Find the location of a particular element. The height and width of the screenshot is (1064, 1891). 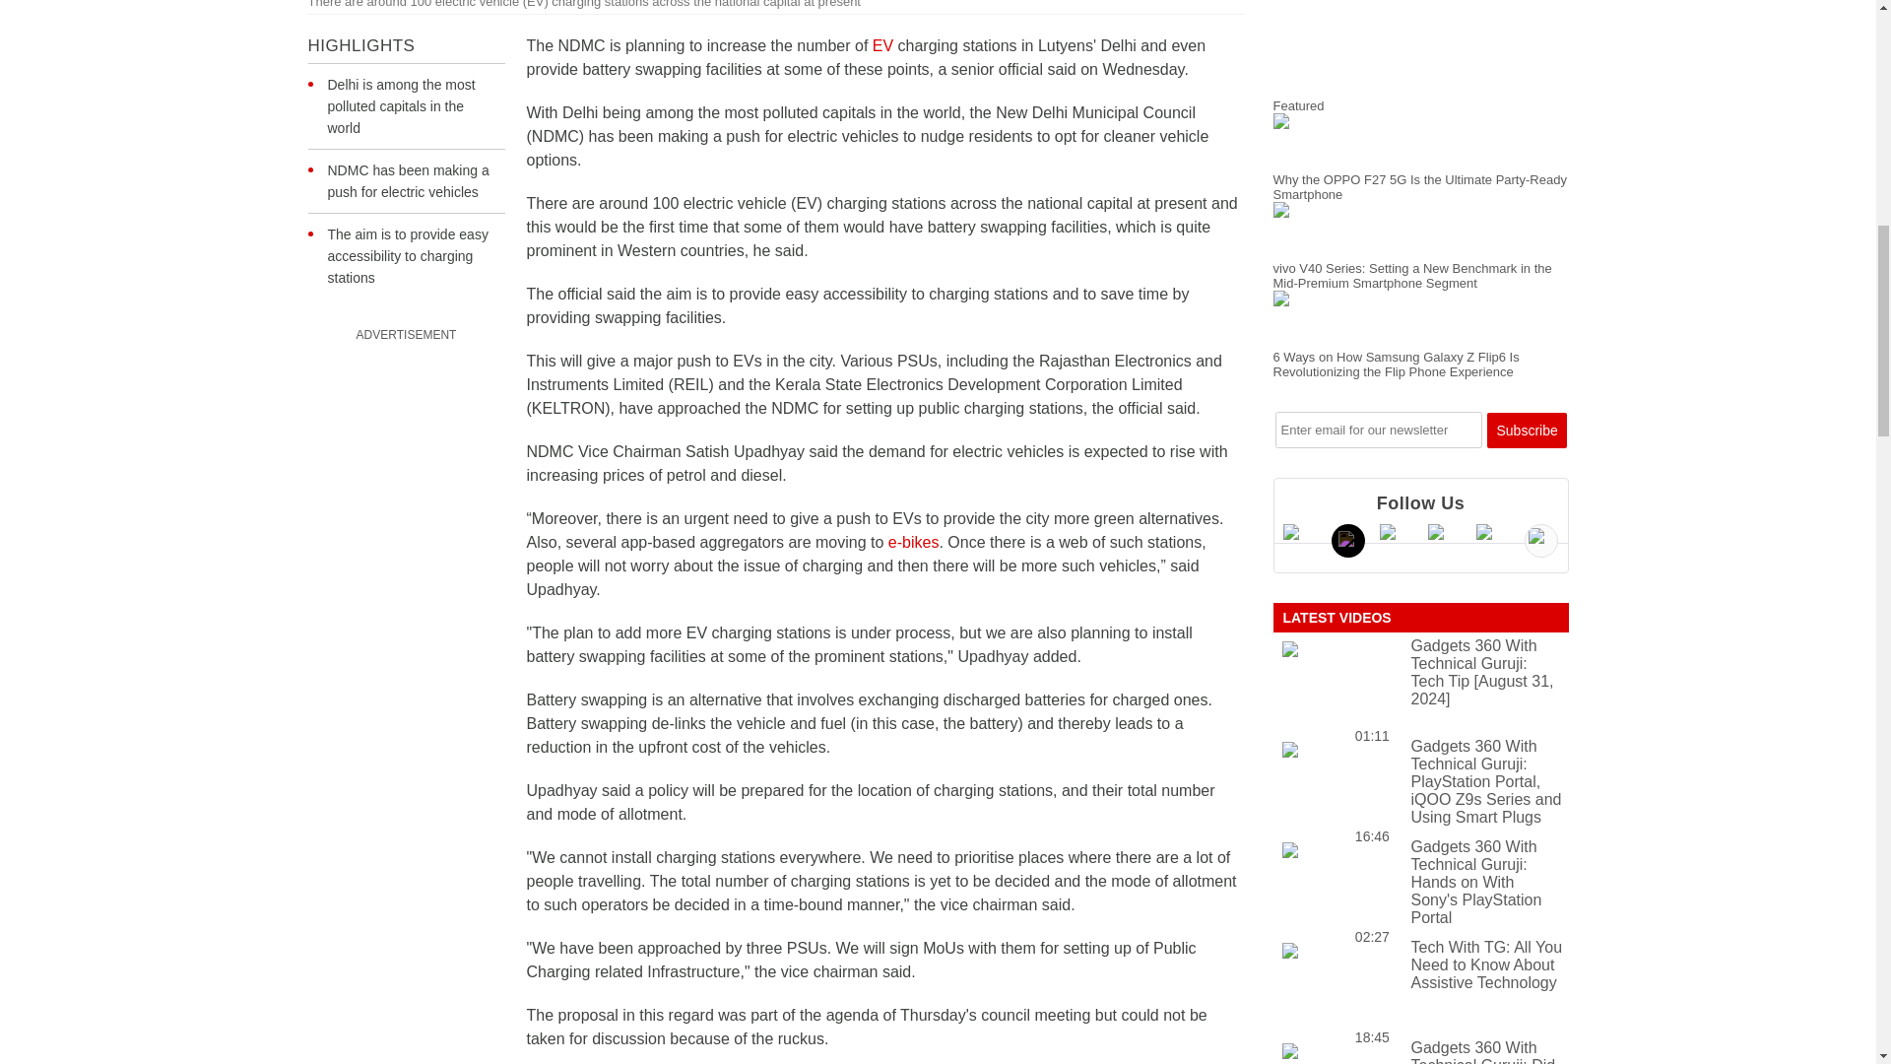

EV is located at coordinates (882, 45).